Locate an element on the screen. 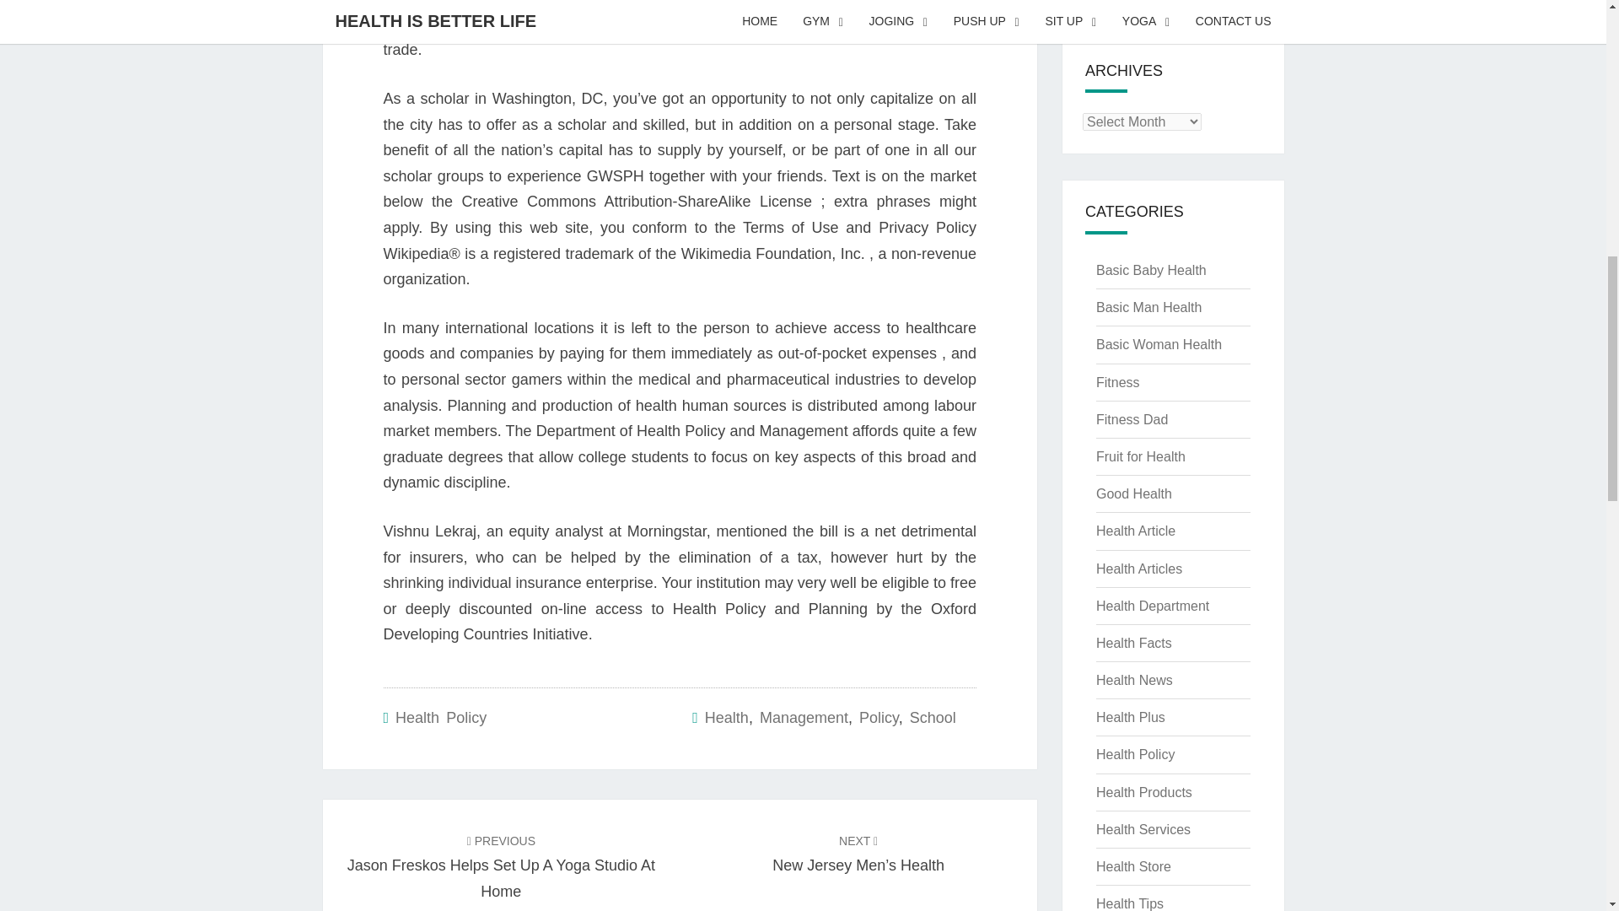 Image resolution: width=1619 pixels, height=911 pixels. Health Policy is located at coordinates (440, 717).